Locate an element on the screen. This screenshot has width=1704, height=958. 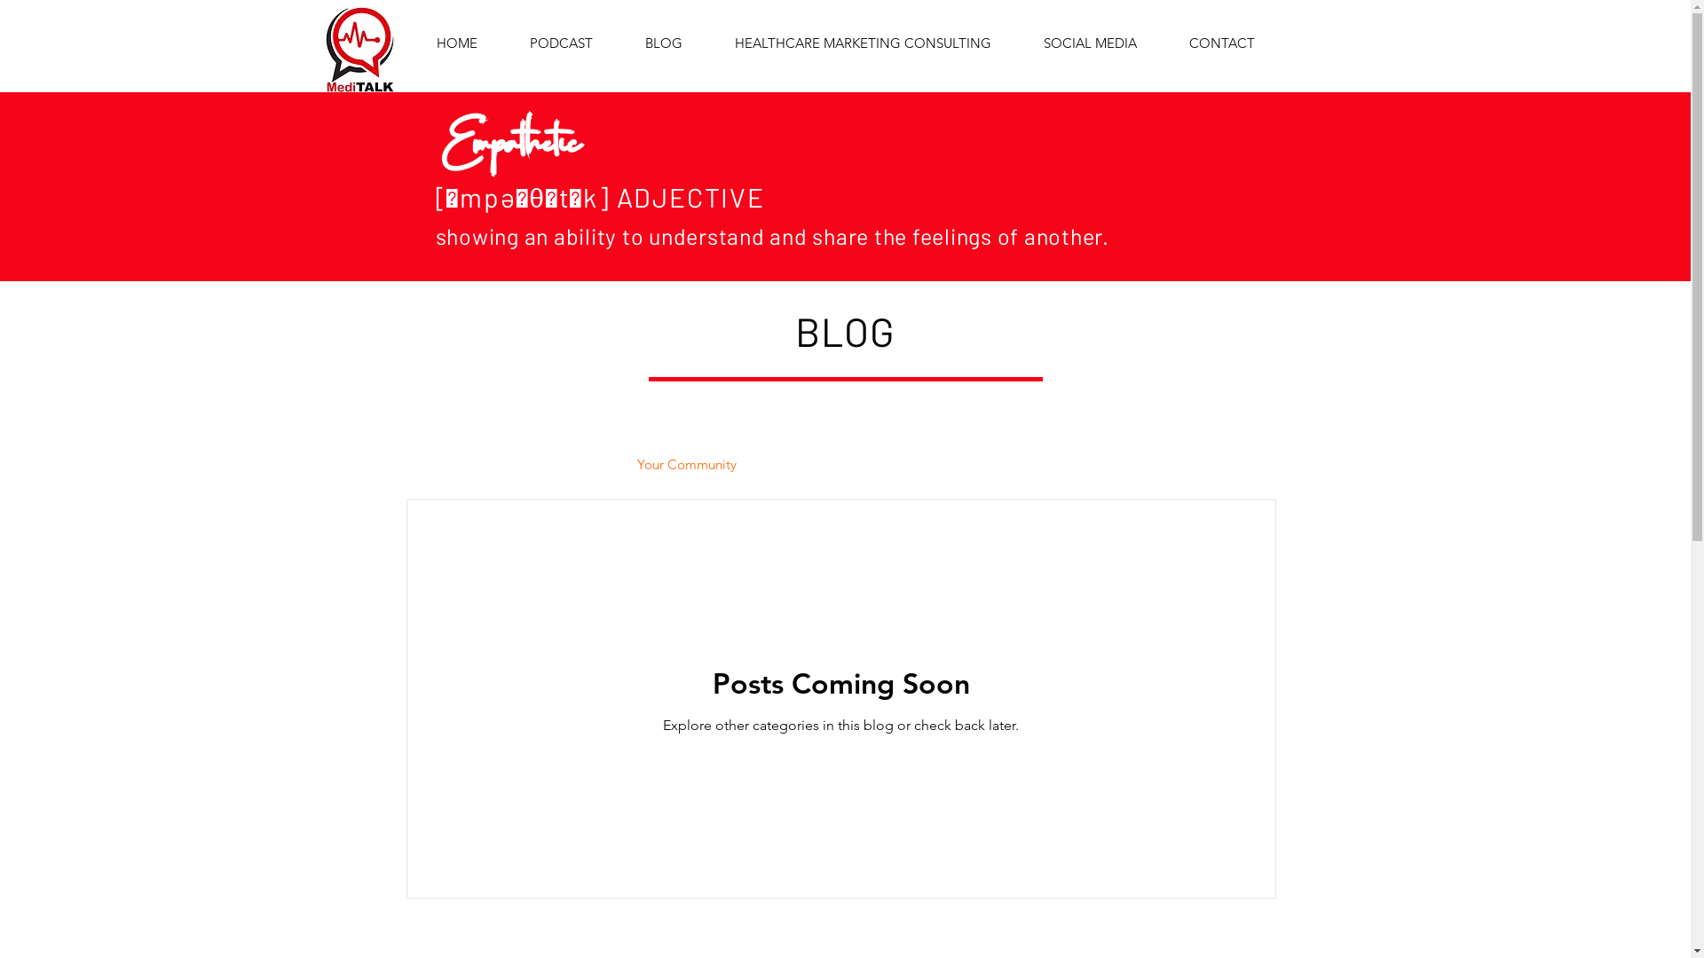
Empathetic is located at coordinates (510, 129).